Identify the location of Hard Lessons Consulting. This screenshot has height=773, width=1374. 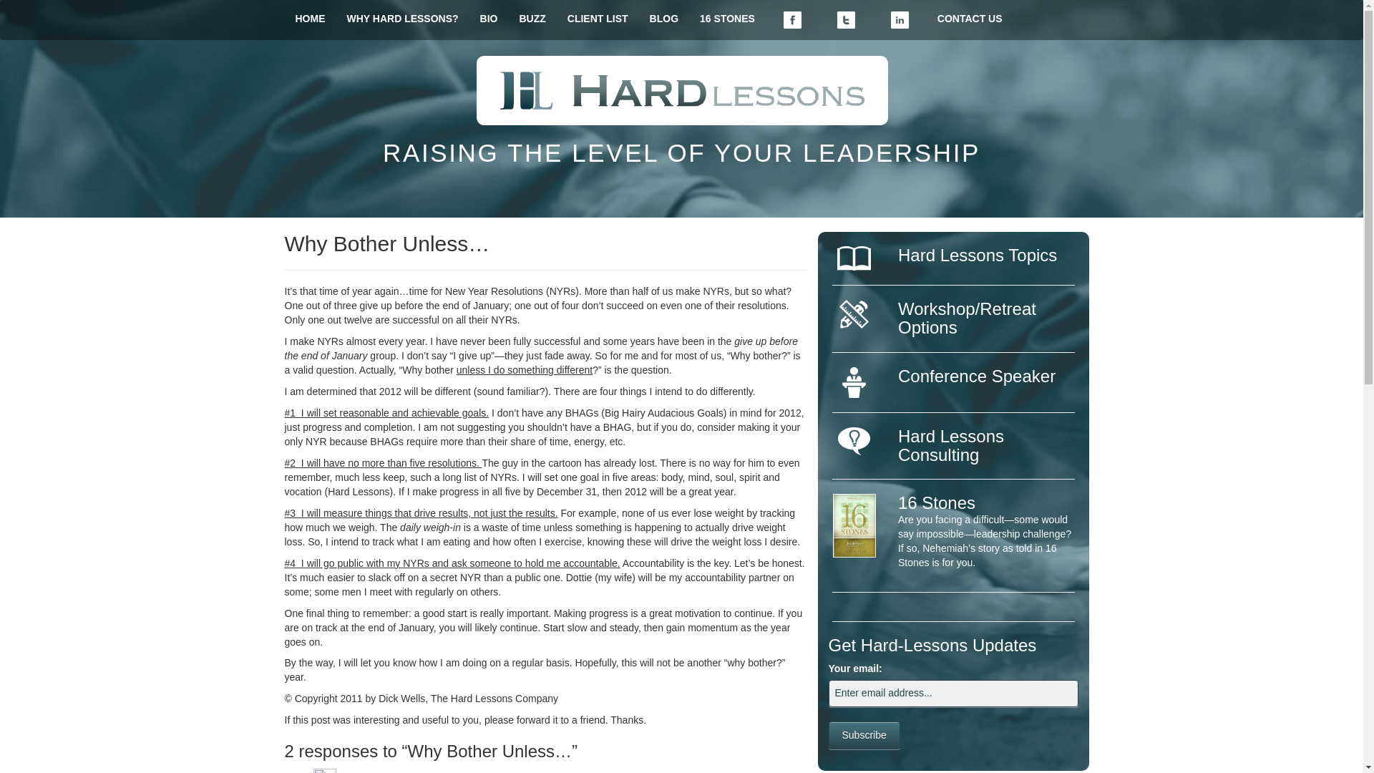
(951, 445).